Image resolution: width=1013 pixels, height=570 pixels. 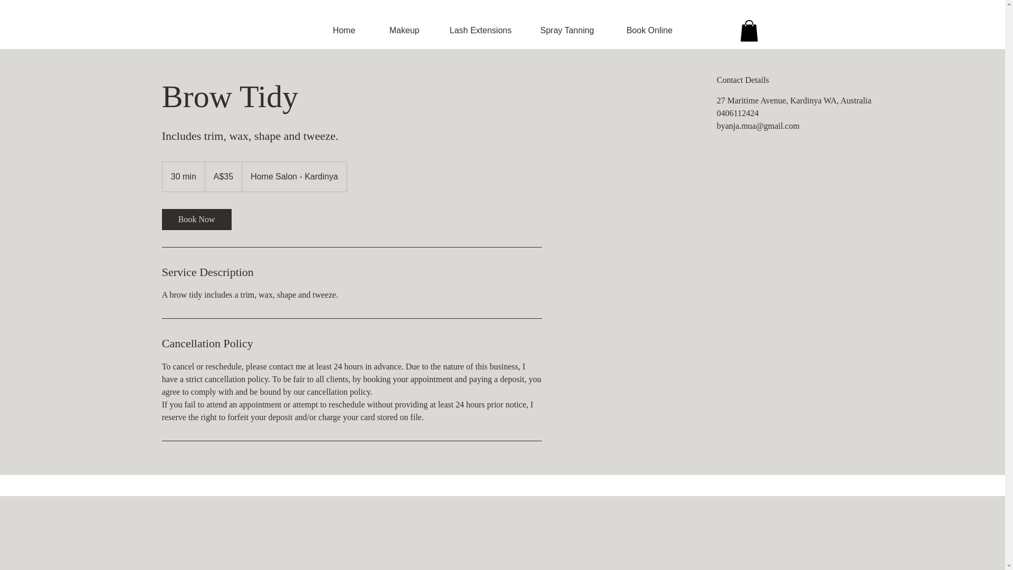 What do you see at coordinates (197, 220) in the screenshot?
I see `Book Now` at bounding box center [197, 220].